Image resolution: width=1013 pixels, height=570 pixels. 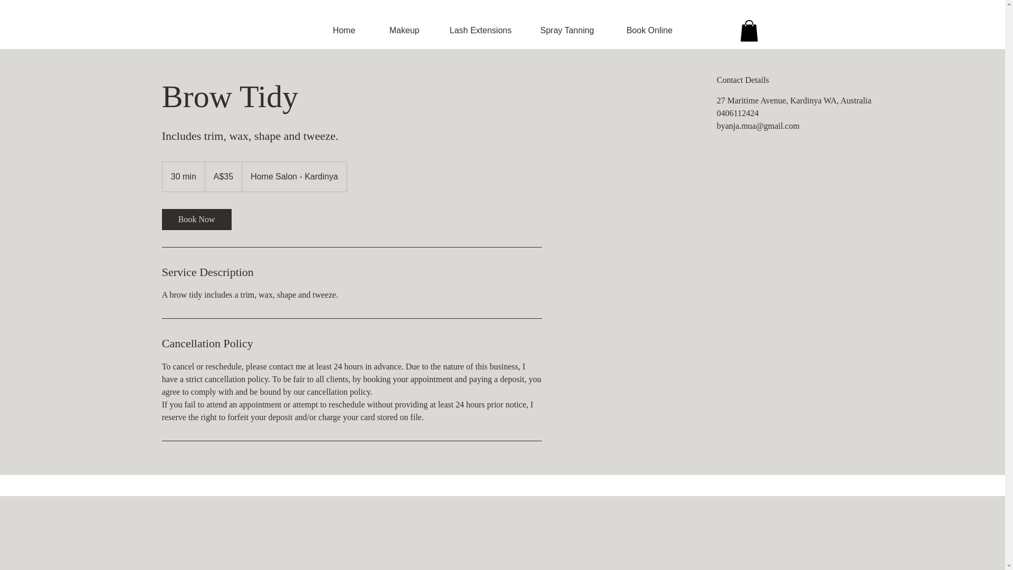 What do you see at coordinates (197, 220) in the screenshot?
I see `Book Now` at bounding box center [197, 220].